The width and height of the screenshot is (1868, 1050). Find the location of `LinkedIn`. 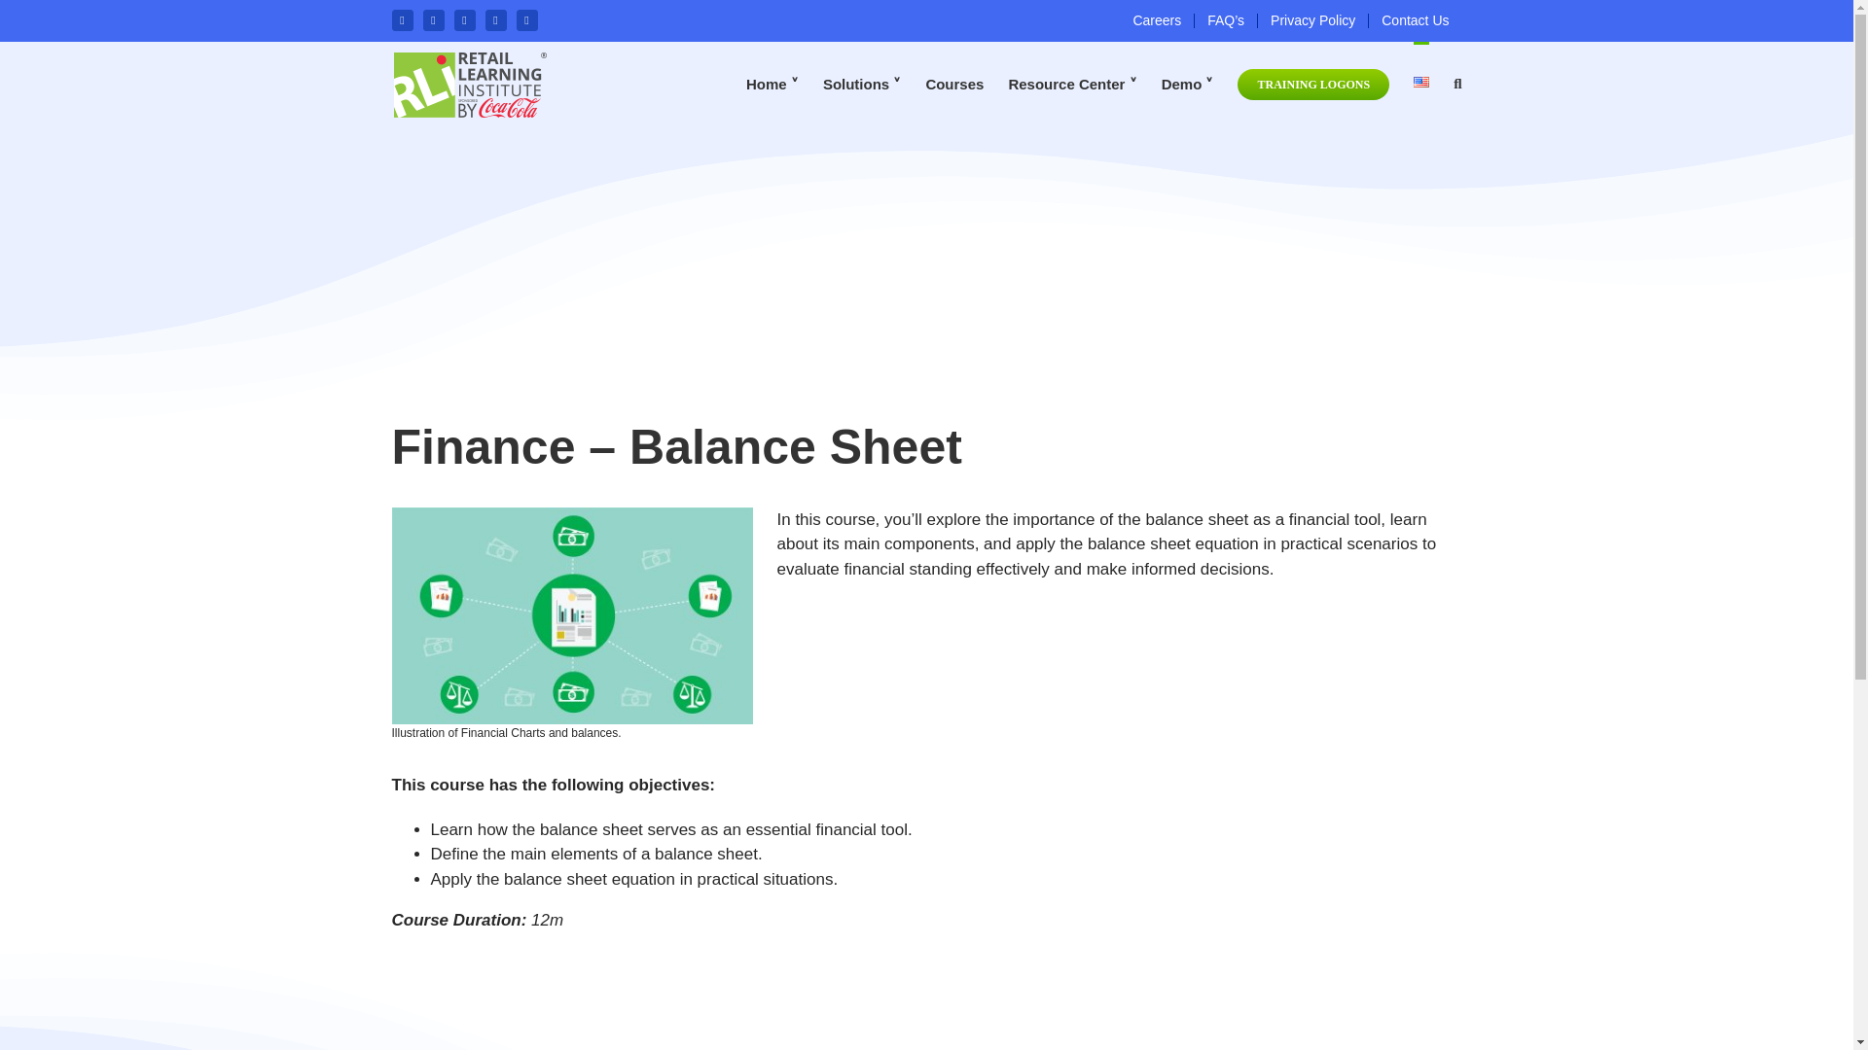

LinkedIn is located at coordinates (494, 19).